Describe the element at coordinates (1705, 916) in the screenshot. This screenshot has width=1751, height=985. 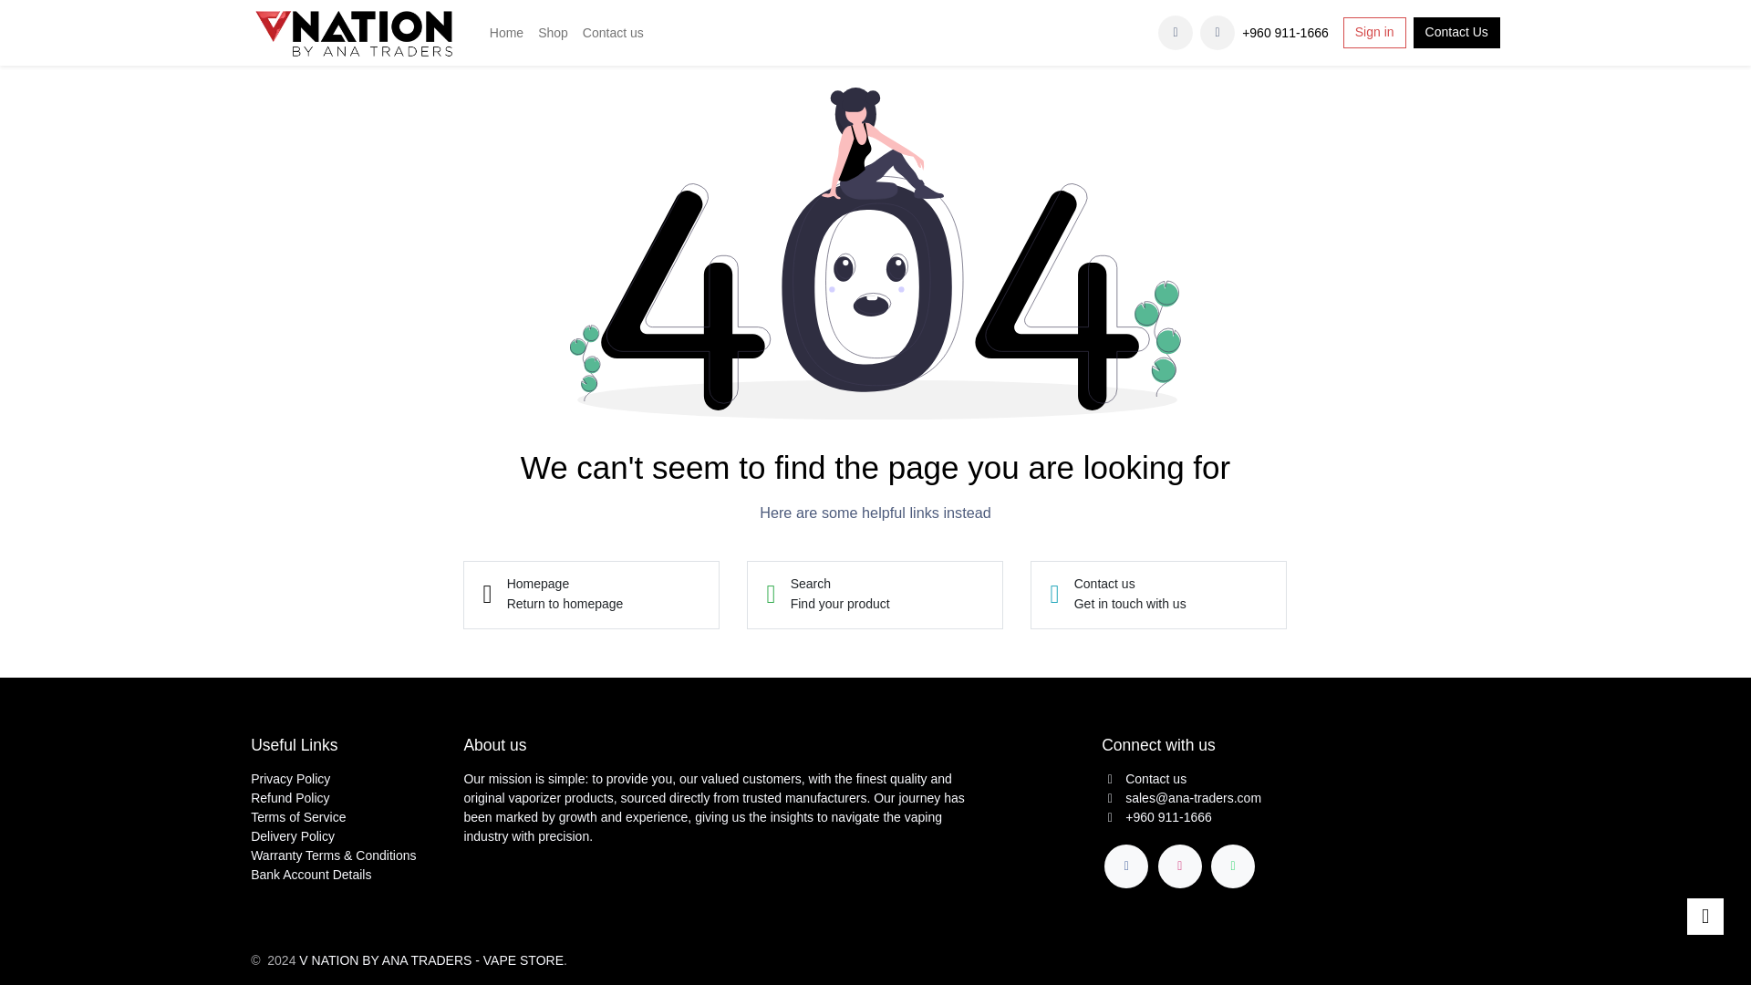
I see `Sign in` at that location.